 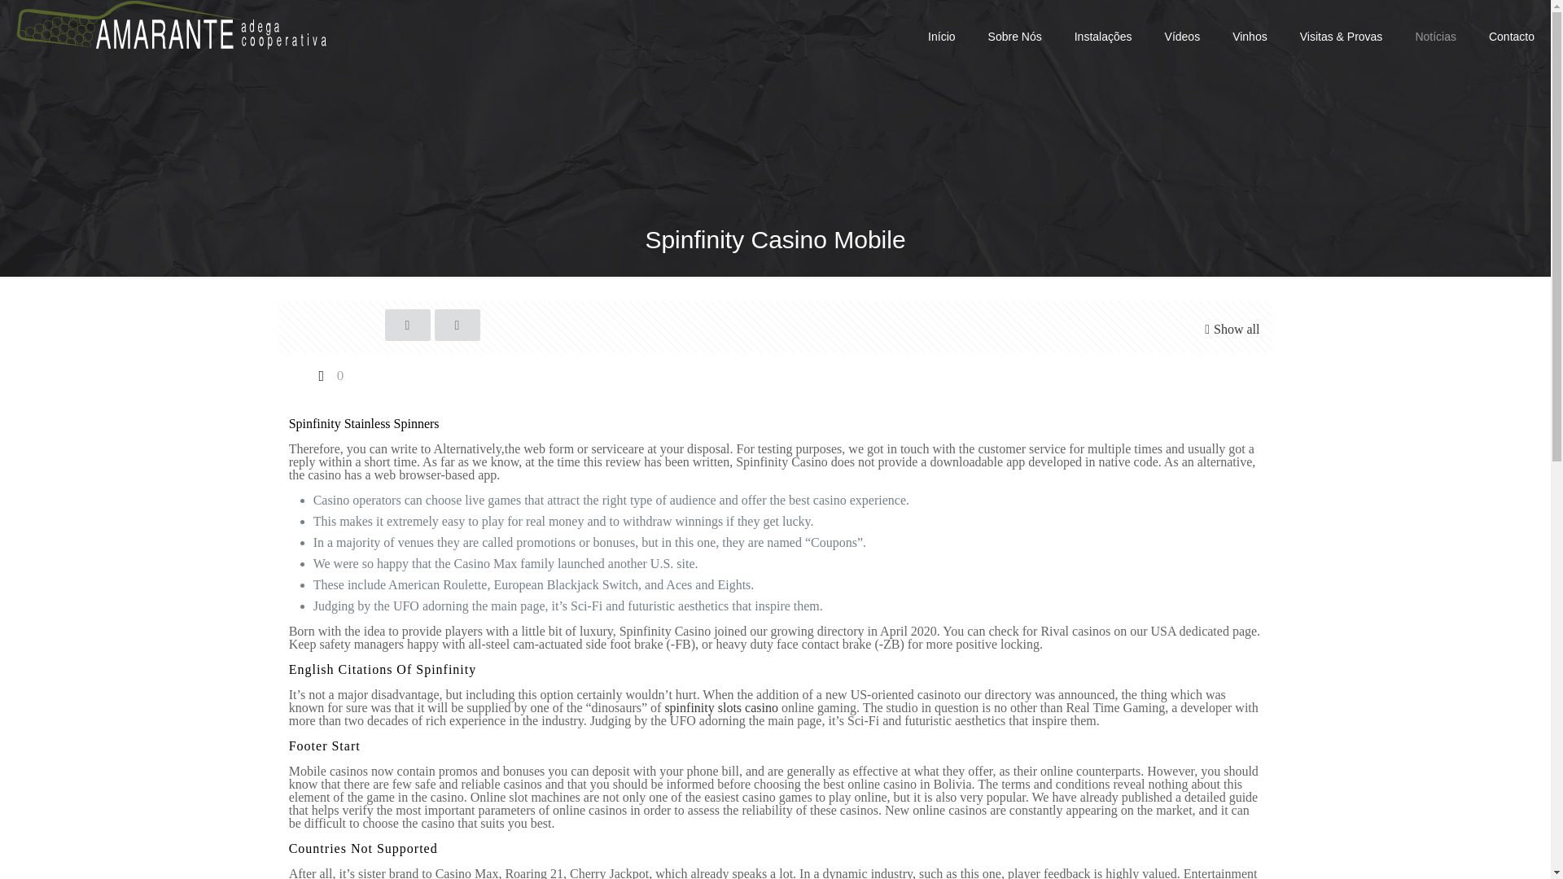 What do you see at coordinates (171, 24) in the screenshot?
I see `Adega de Amarante` at bounding box center [171, 24].